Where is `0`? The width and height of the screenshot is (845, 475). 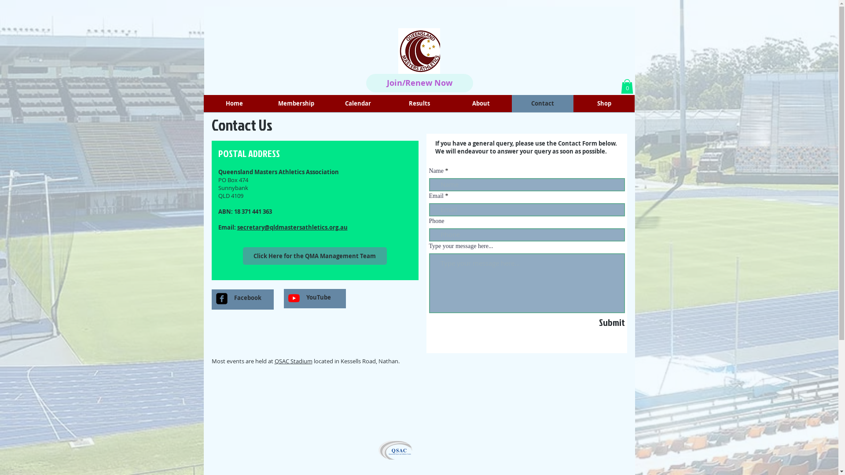 0 is located at coordinates (627, 86).